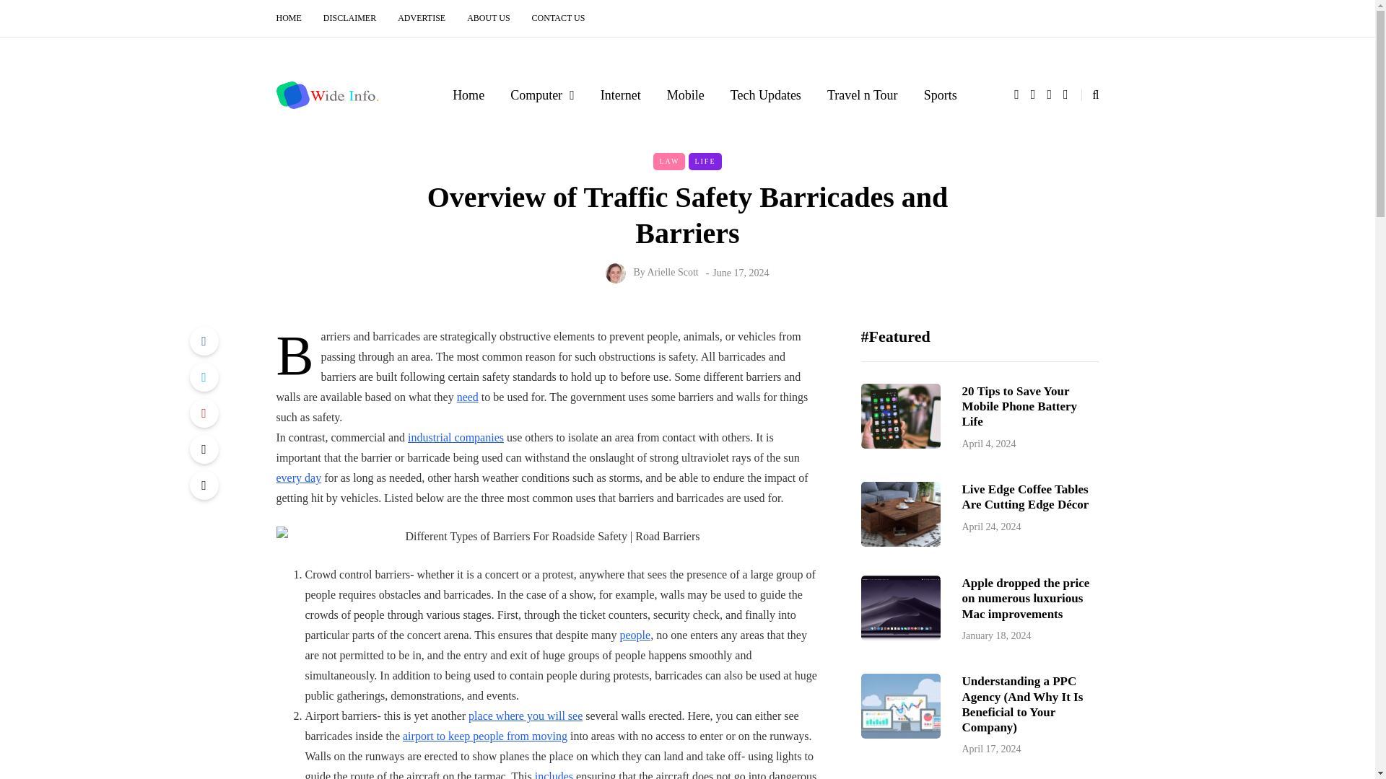  What do you see at coordinates (349, 18) in the screenshot?
I see `DISCLAIMER` at bounding box center [349, 18].